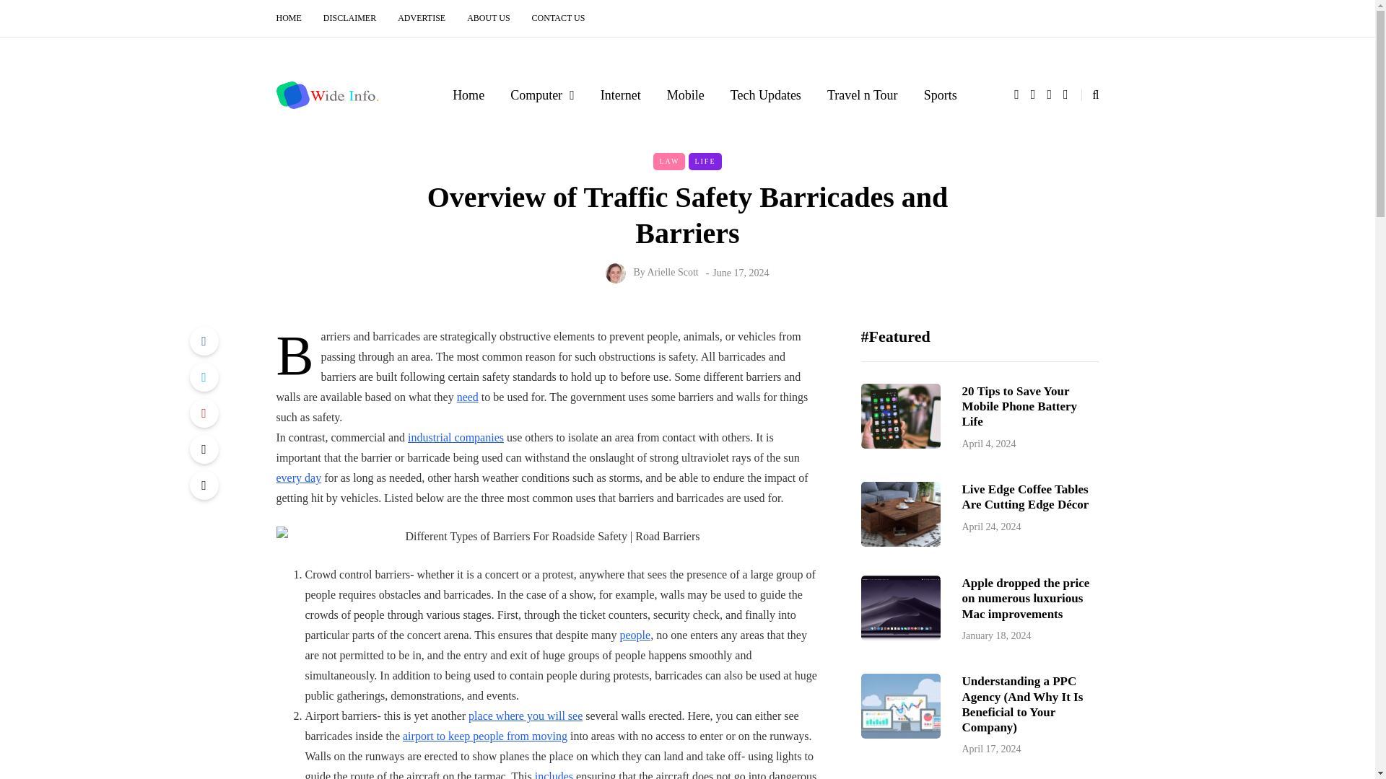  What do you see at coordinates (349, 18) in the screenshot?
I see `DISCLAIMER` at bounding box center [349, 18].